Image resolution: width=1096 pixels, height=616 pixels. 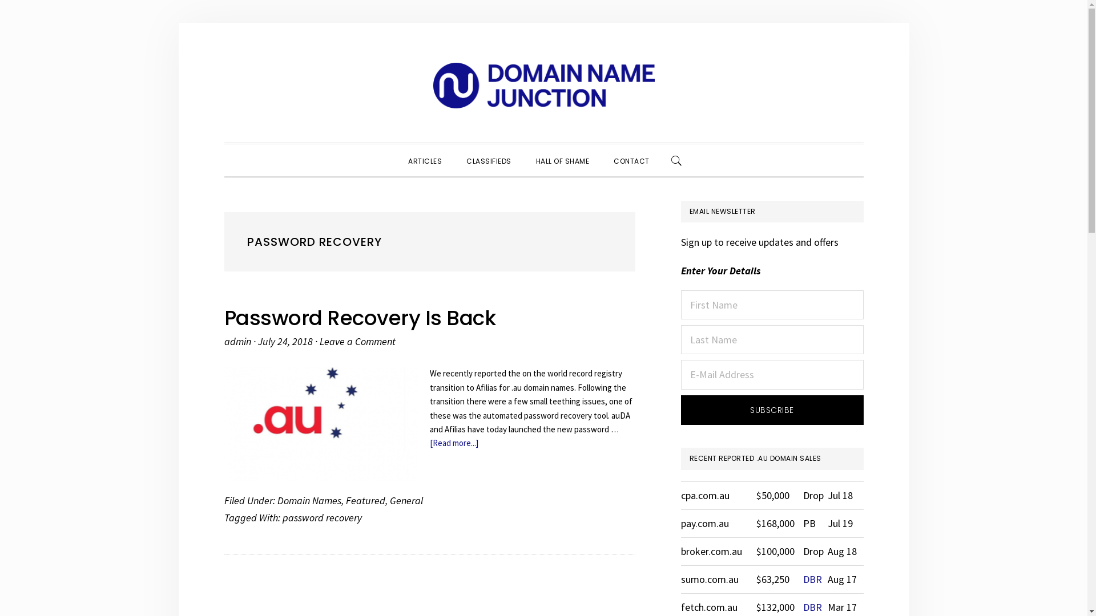 What do you see at coordinates (772, 411) in the screenshot?
I see `Subscribe` at bounding box center [772, 411].